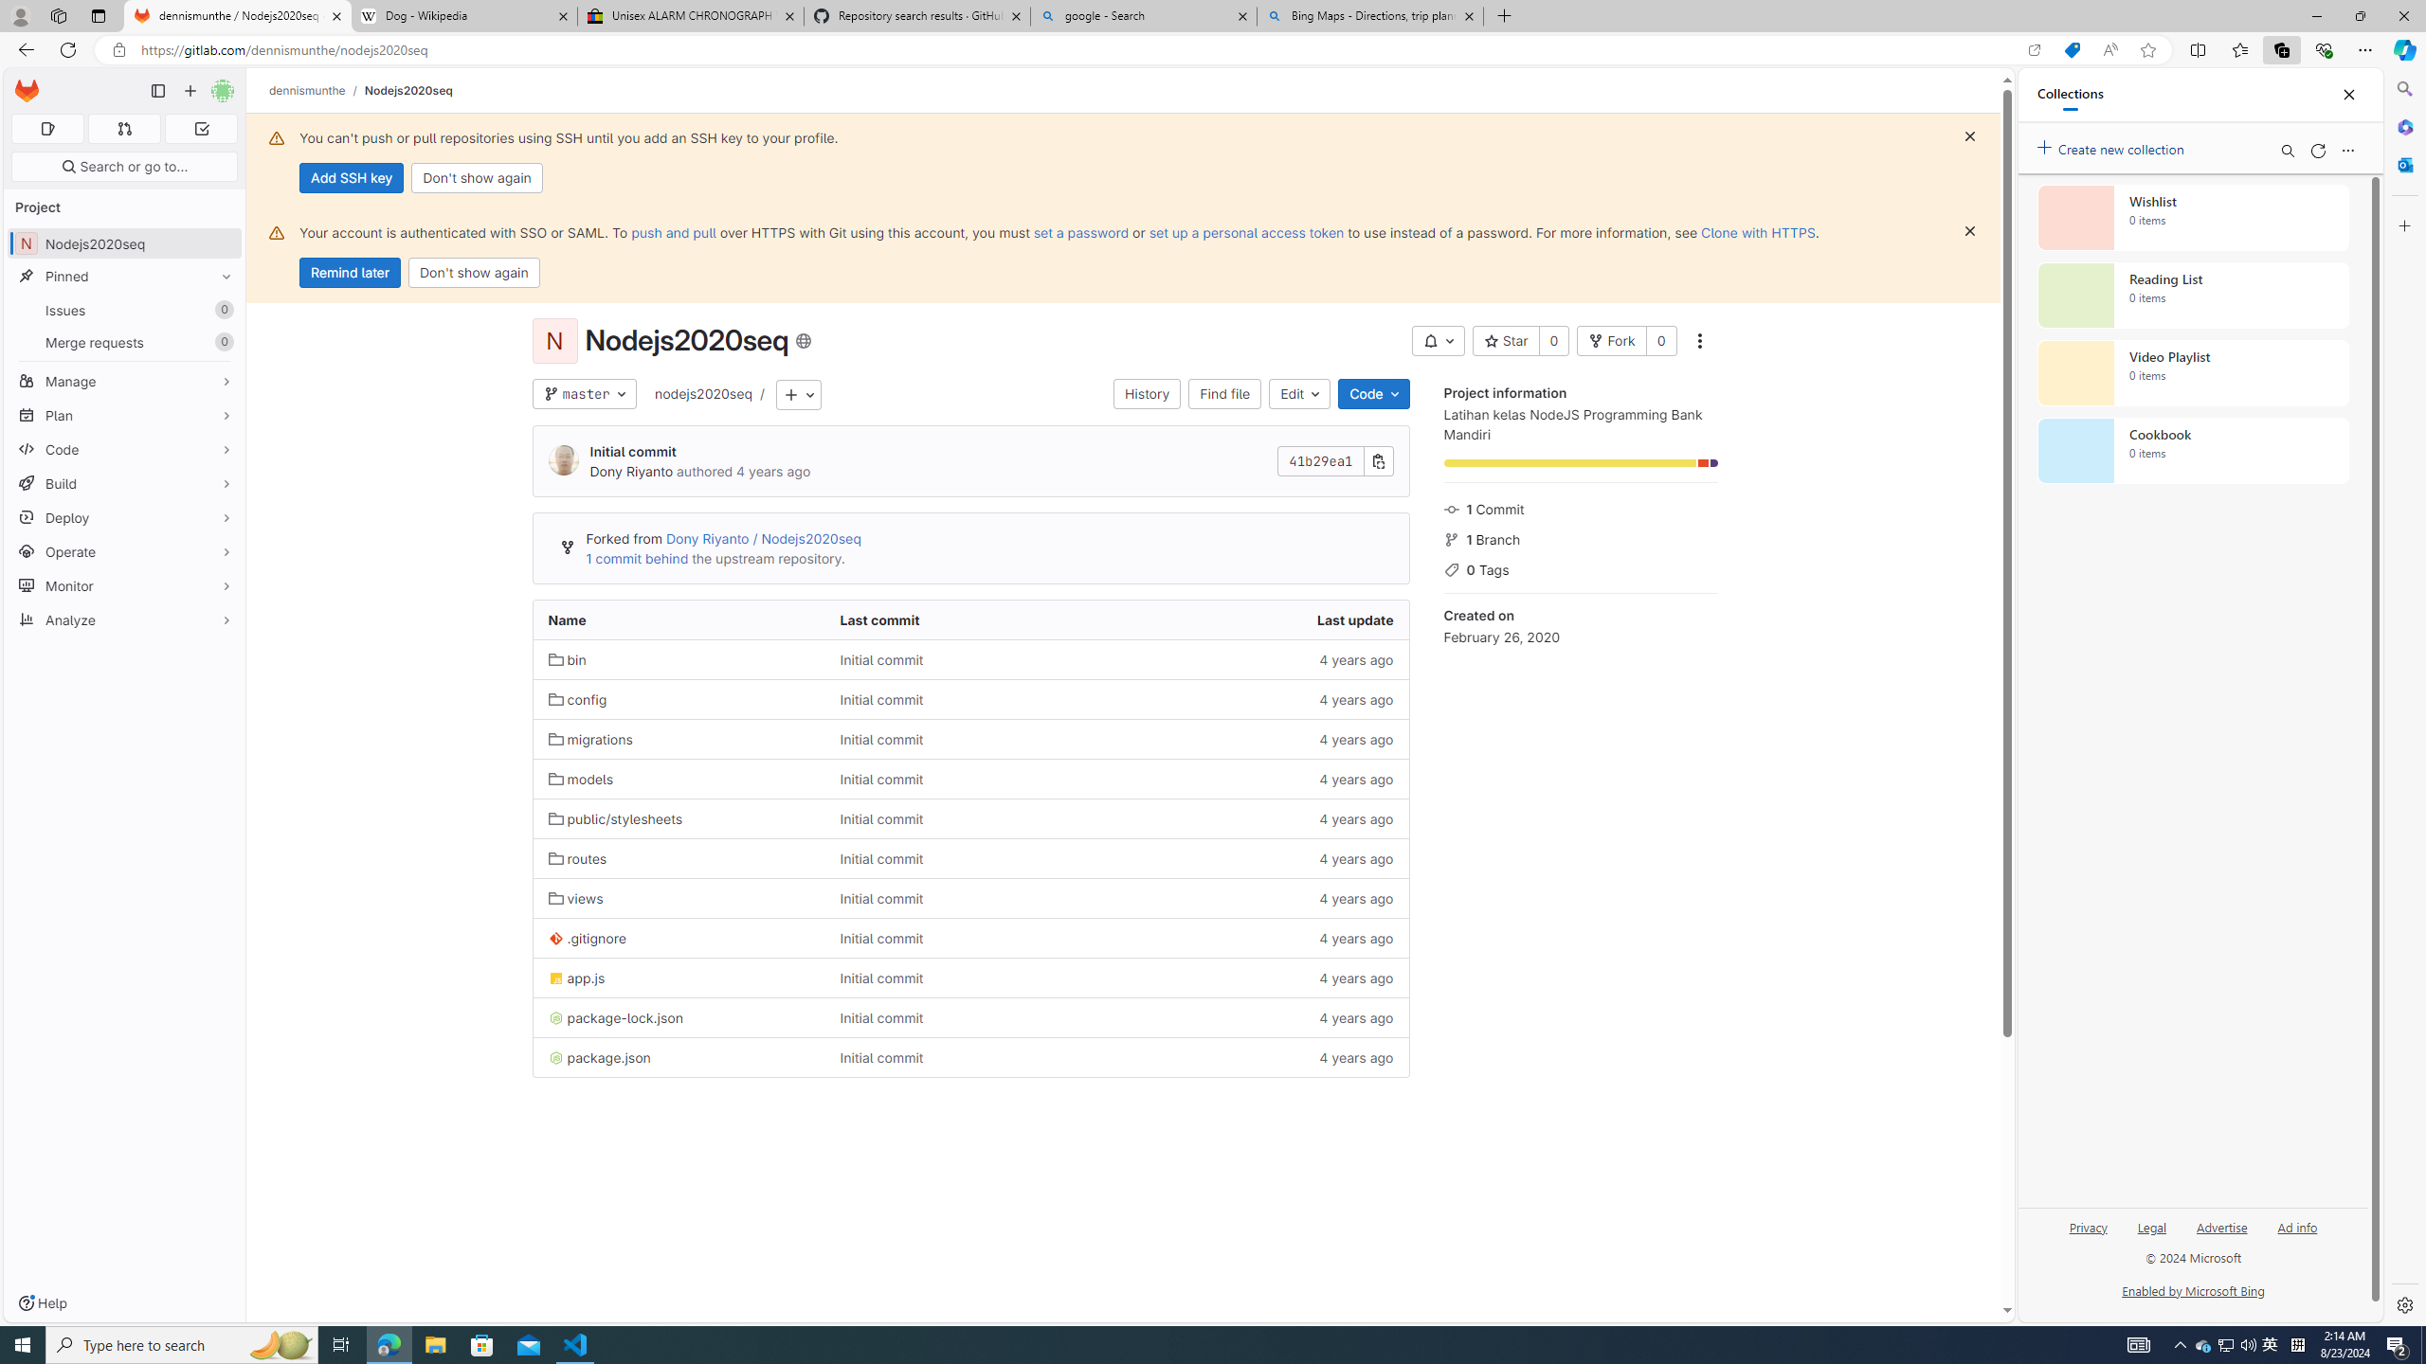  What do you see at coordinates (2072, 50) in the screenshot?
I see `Shopping in Microsoft Edge` at bounding box center [2072, 50].